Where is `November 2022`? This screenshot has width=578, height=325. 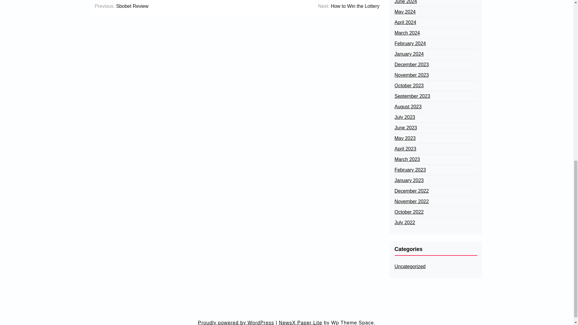 November 2022 is located at coordinates (411, 201).